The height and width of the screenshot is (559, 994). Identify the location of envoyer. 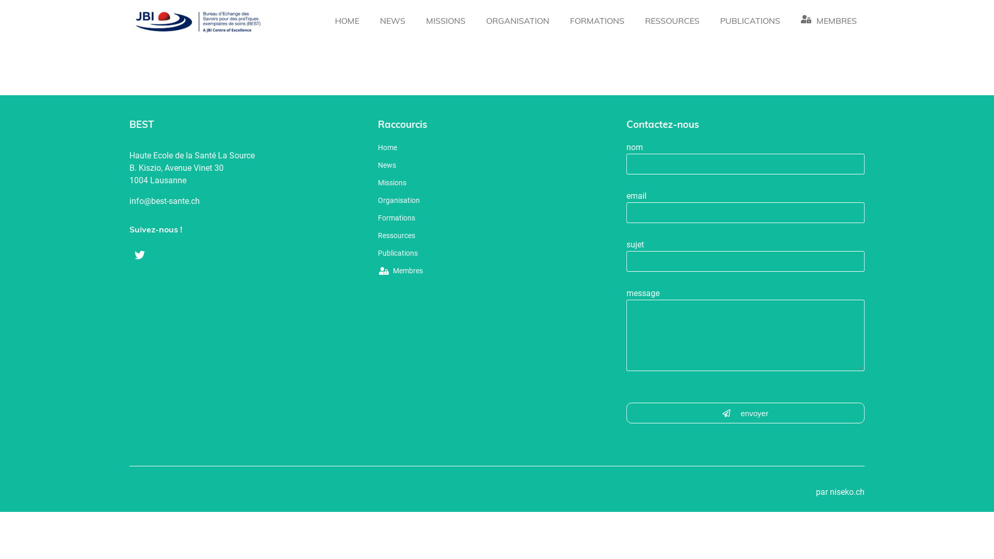
(745, 413).